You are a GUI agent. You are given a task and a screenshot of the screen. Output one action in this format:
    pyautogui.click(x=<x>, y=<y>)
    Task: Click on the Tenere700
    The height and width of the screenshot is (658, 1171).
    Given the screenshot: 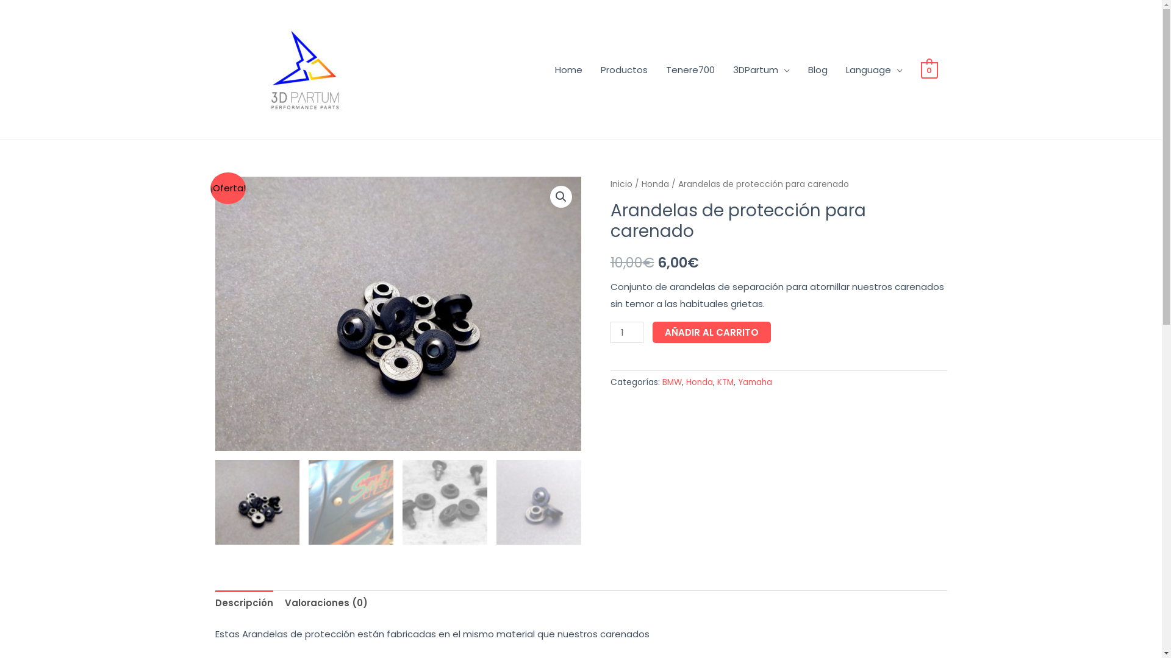 What is the action you would take?
    pyautogui.click(x=690, y=69)
    